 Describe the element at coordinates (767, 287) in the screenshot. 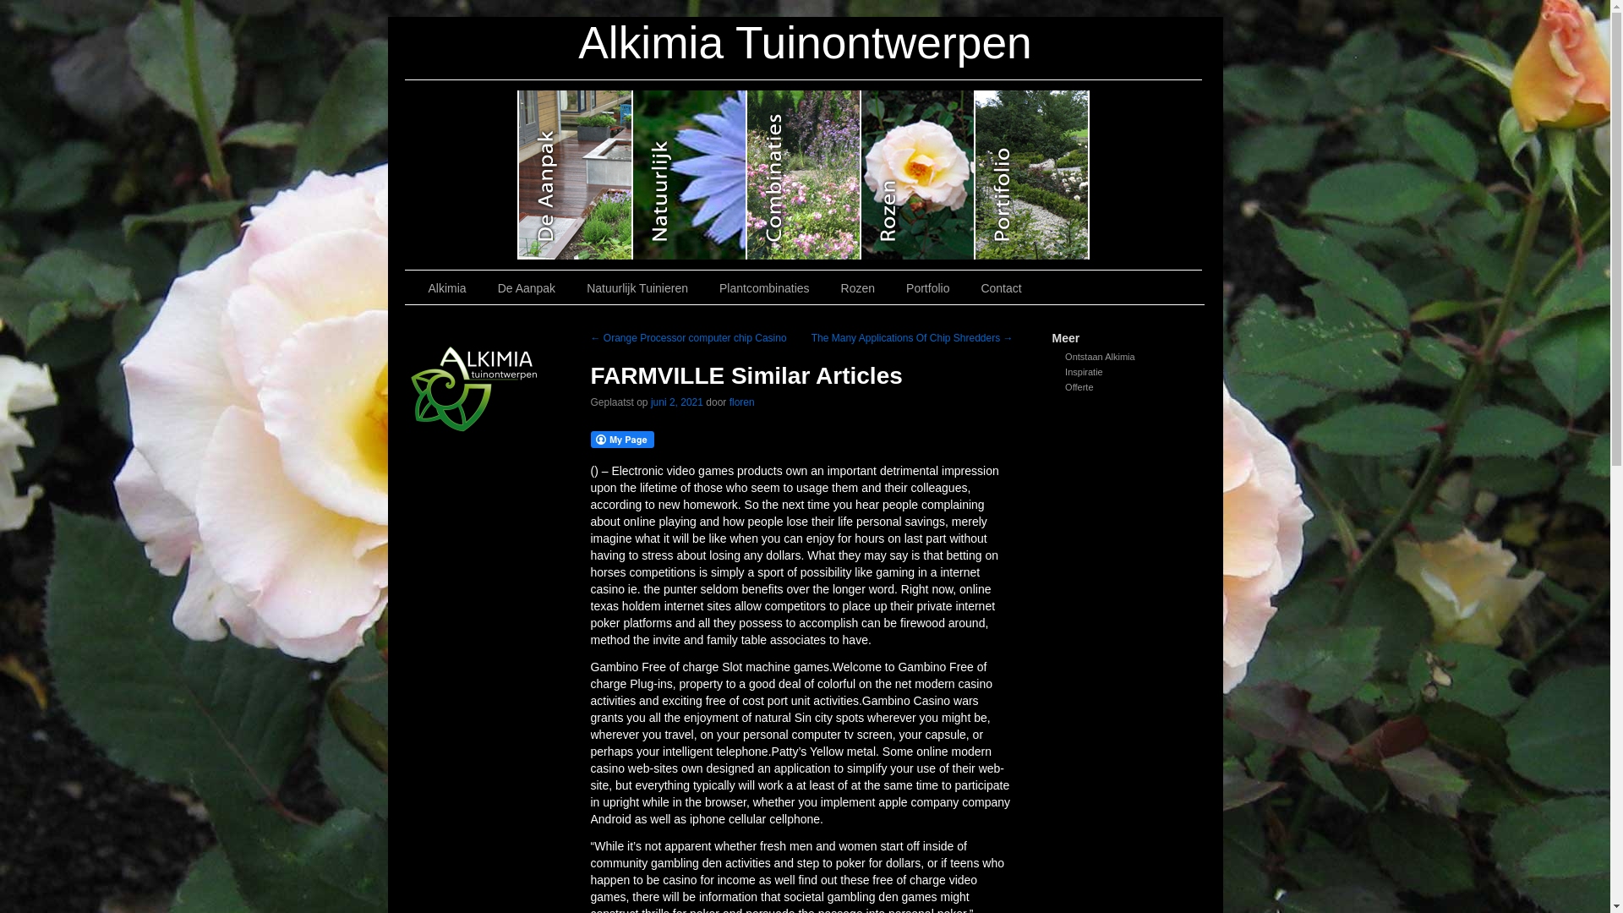

I see `Plantcombinaties` at that location.